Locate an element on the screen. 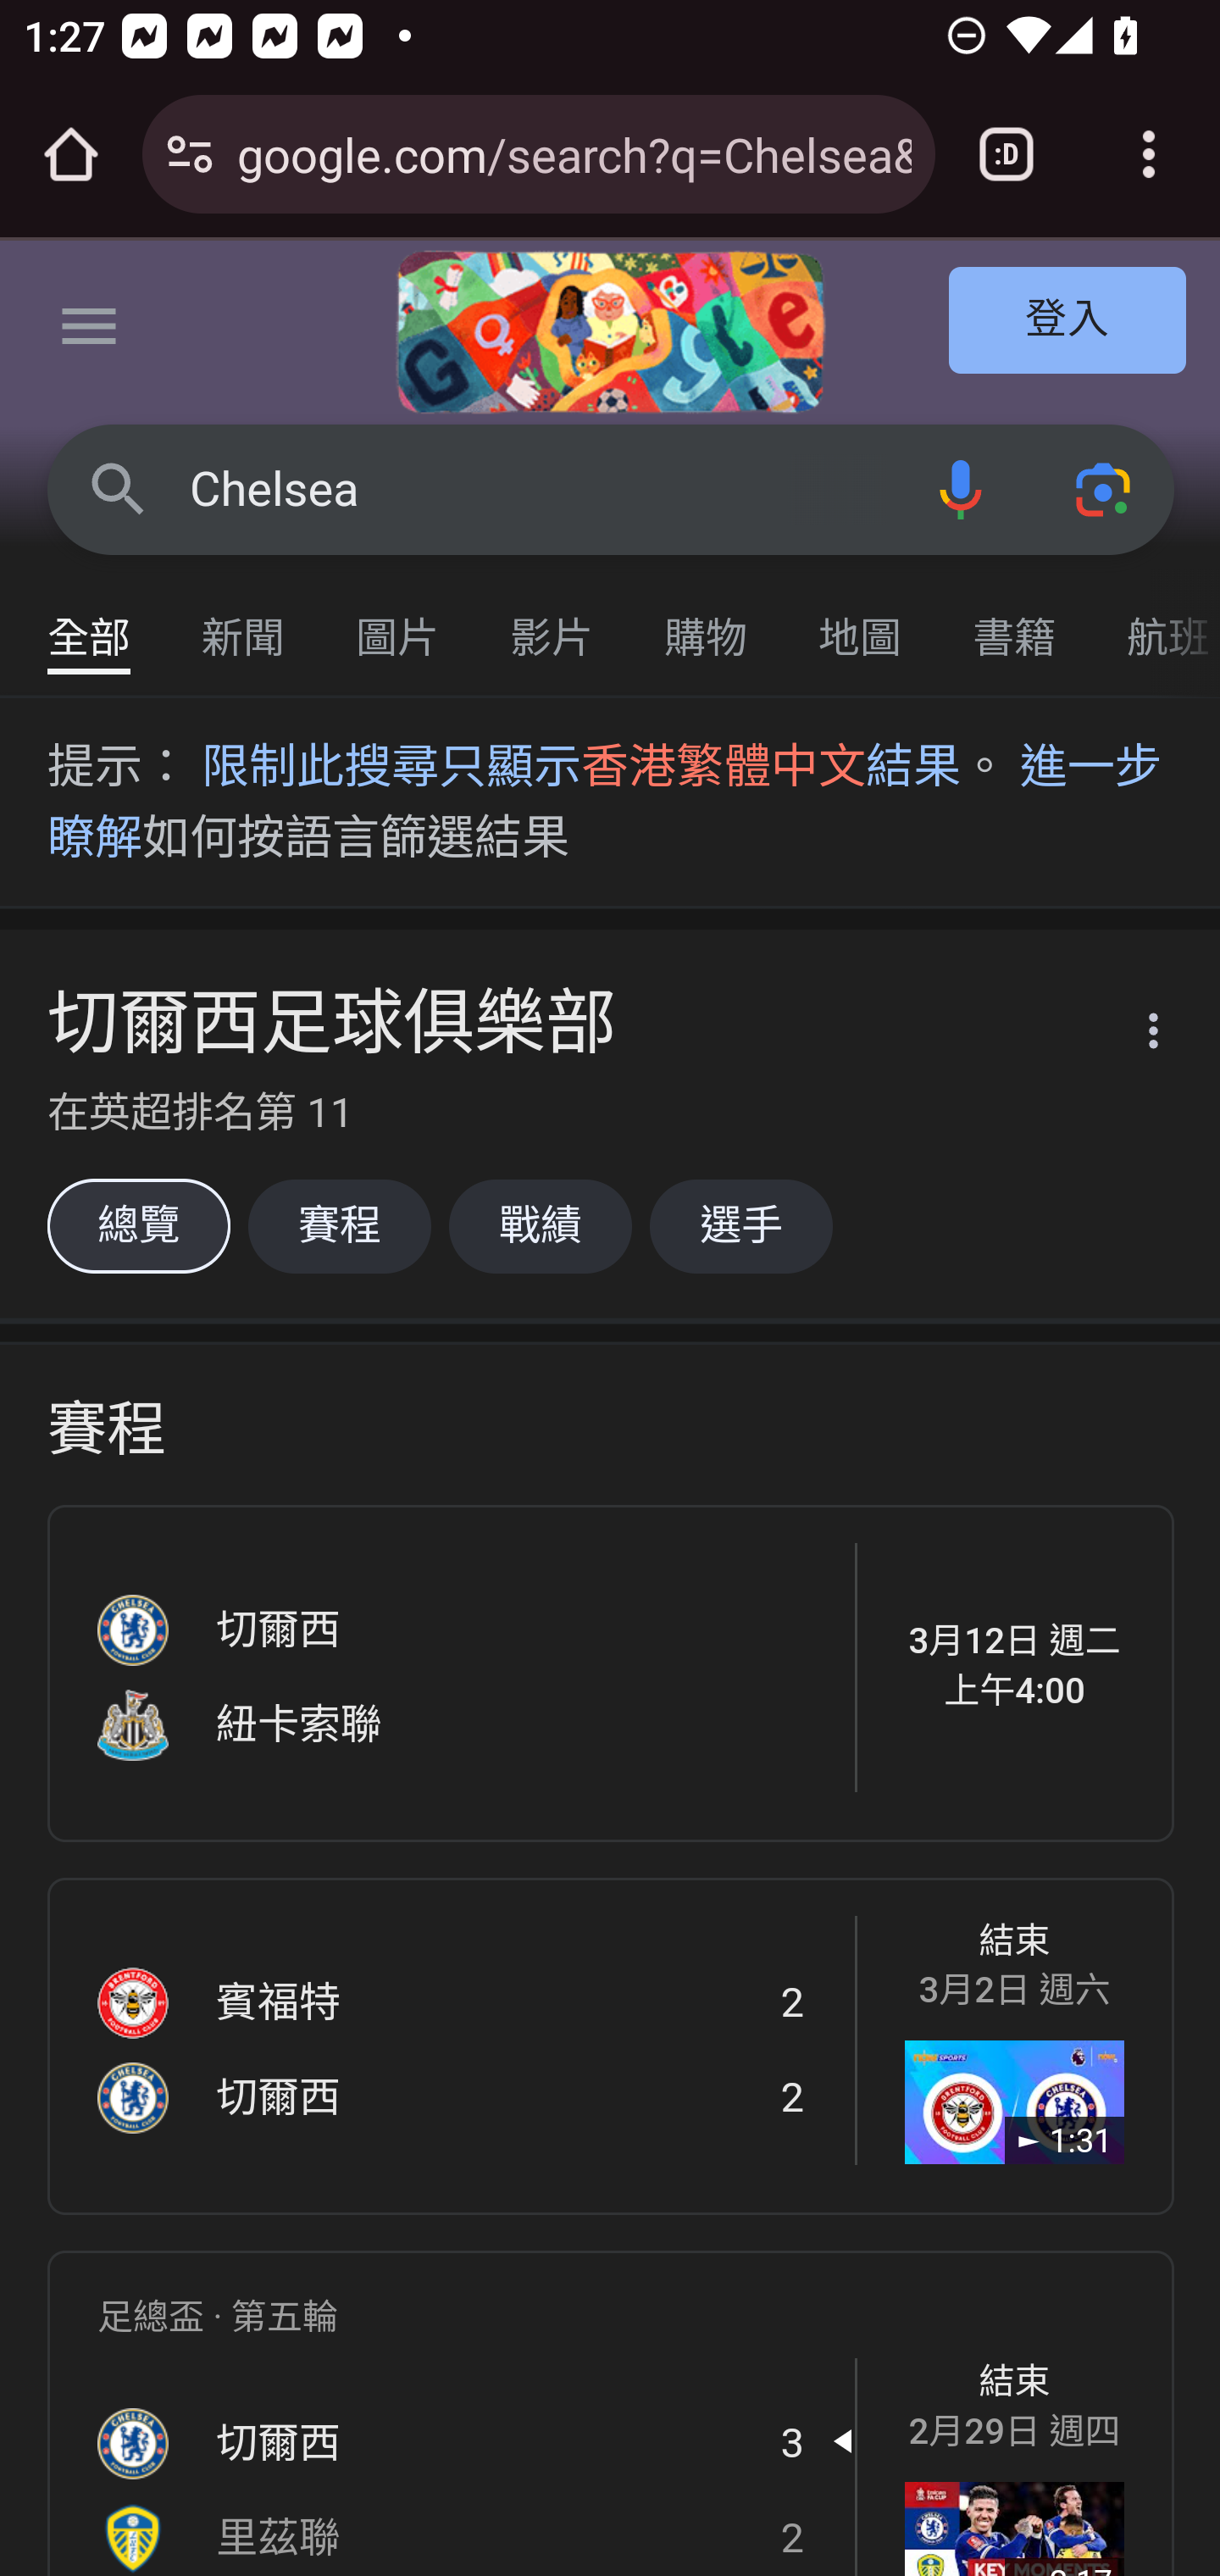  登入 is located at coordinates (1068, 322).